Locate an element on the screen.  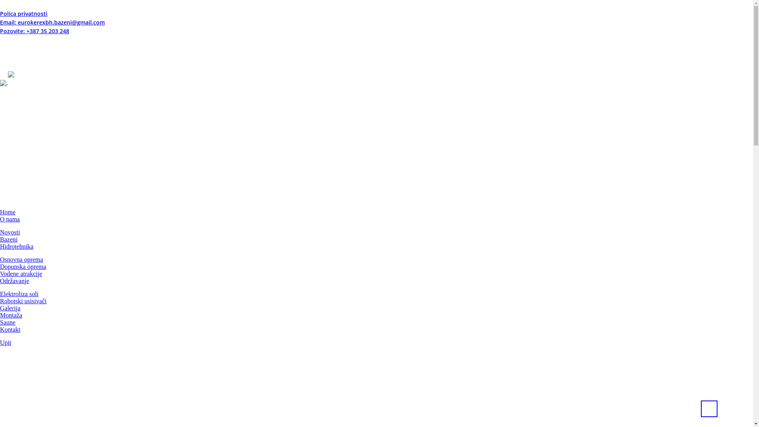
Upit is located at coordinates (6, 342).